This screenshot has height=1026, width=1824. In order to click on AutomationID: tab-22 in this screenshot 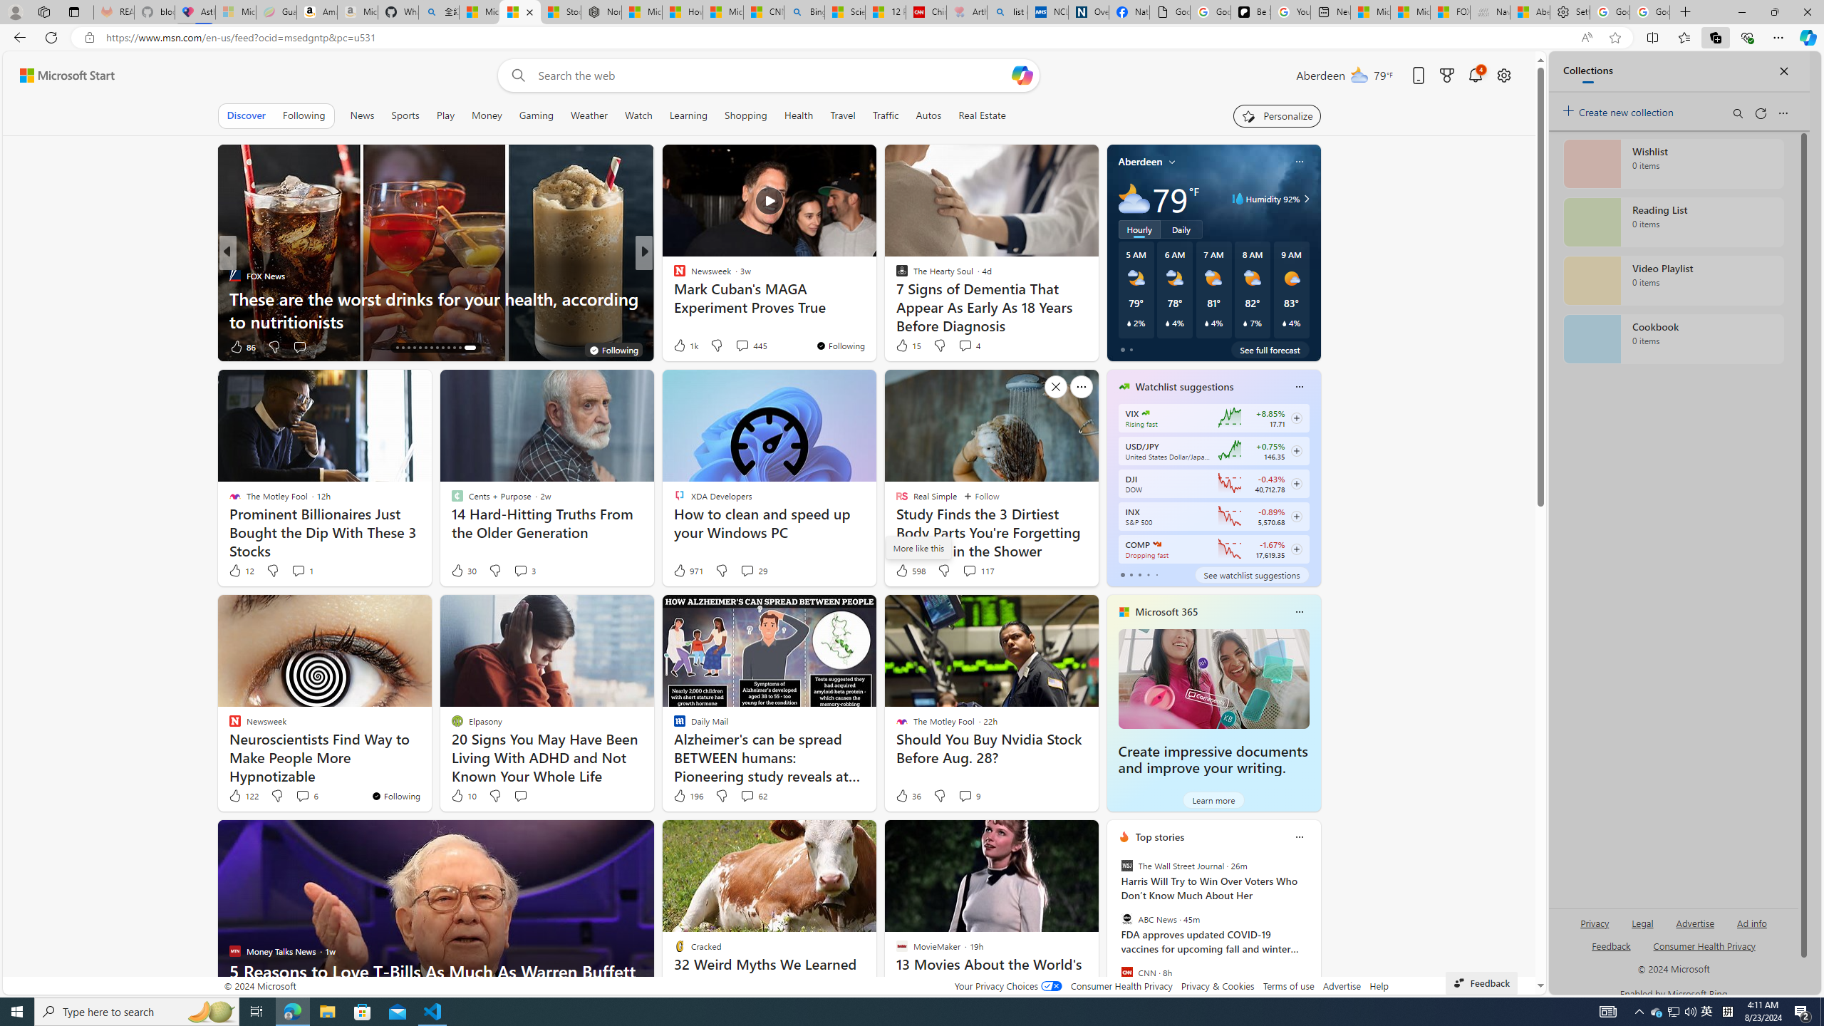, I will do `click(443, 348)`.